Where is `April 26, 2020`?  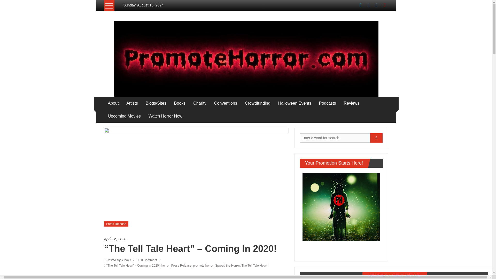
April 26, 2020 is located at coordinates (196, 239).